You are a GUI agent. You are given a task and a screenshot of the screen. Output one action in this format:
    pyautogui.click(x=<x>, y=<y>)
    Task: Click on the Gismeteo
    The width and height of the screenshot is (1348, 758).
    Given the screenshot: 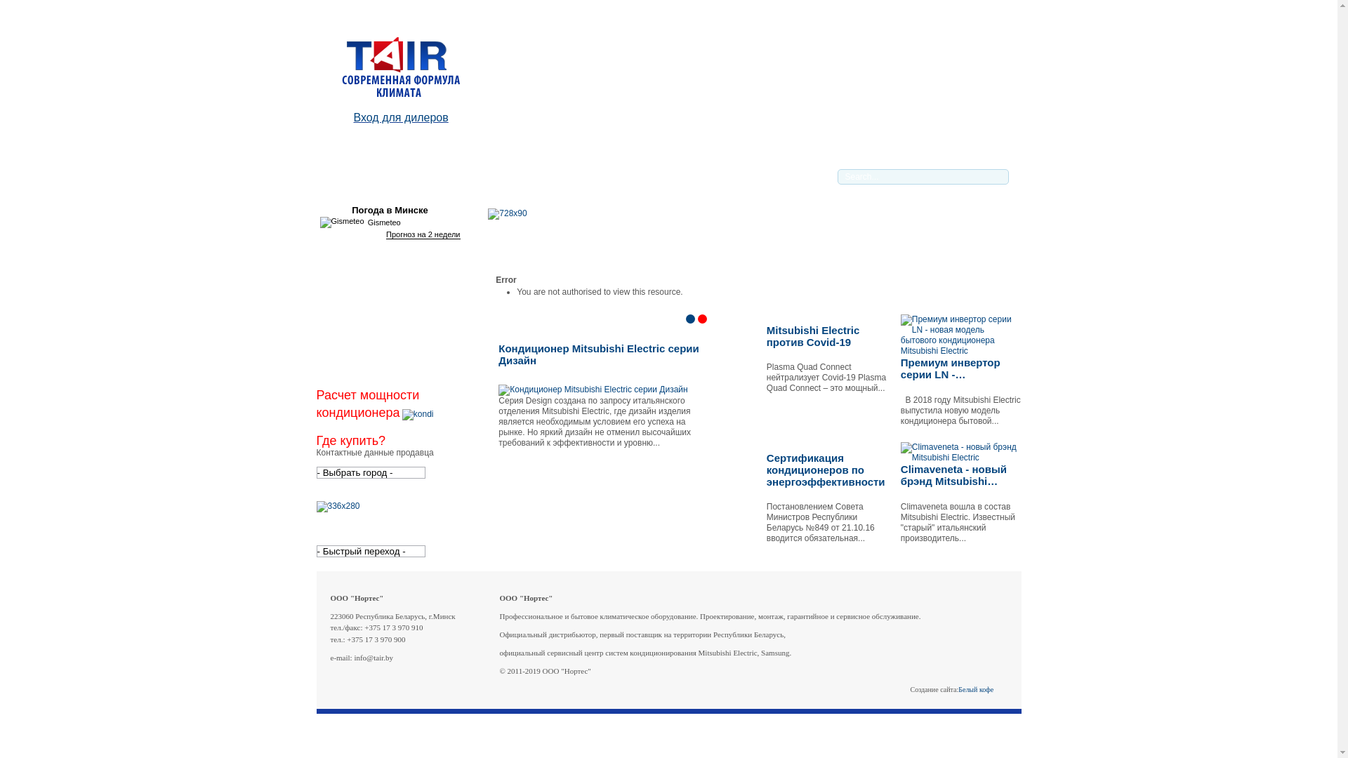 What is the action you would take?
    pyautogui.click(x=361, y=222)
    